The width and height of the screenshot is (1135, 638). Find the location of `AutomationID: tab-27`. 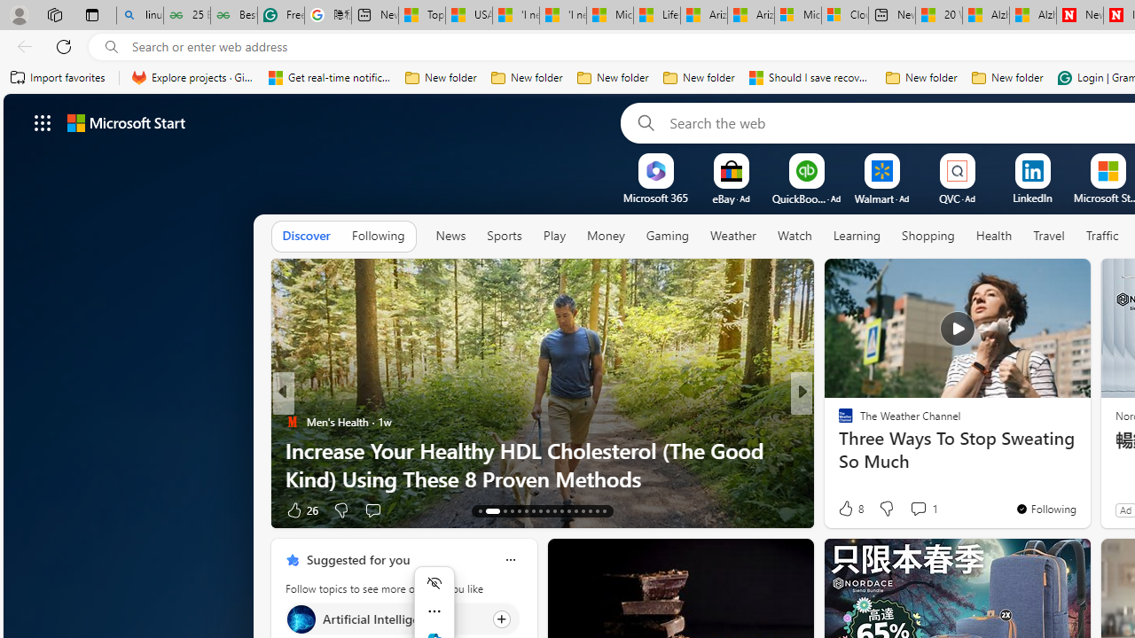

AutomationID: tab-27 is located at coordinates (589, 510).